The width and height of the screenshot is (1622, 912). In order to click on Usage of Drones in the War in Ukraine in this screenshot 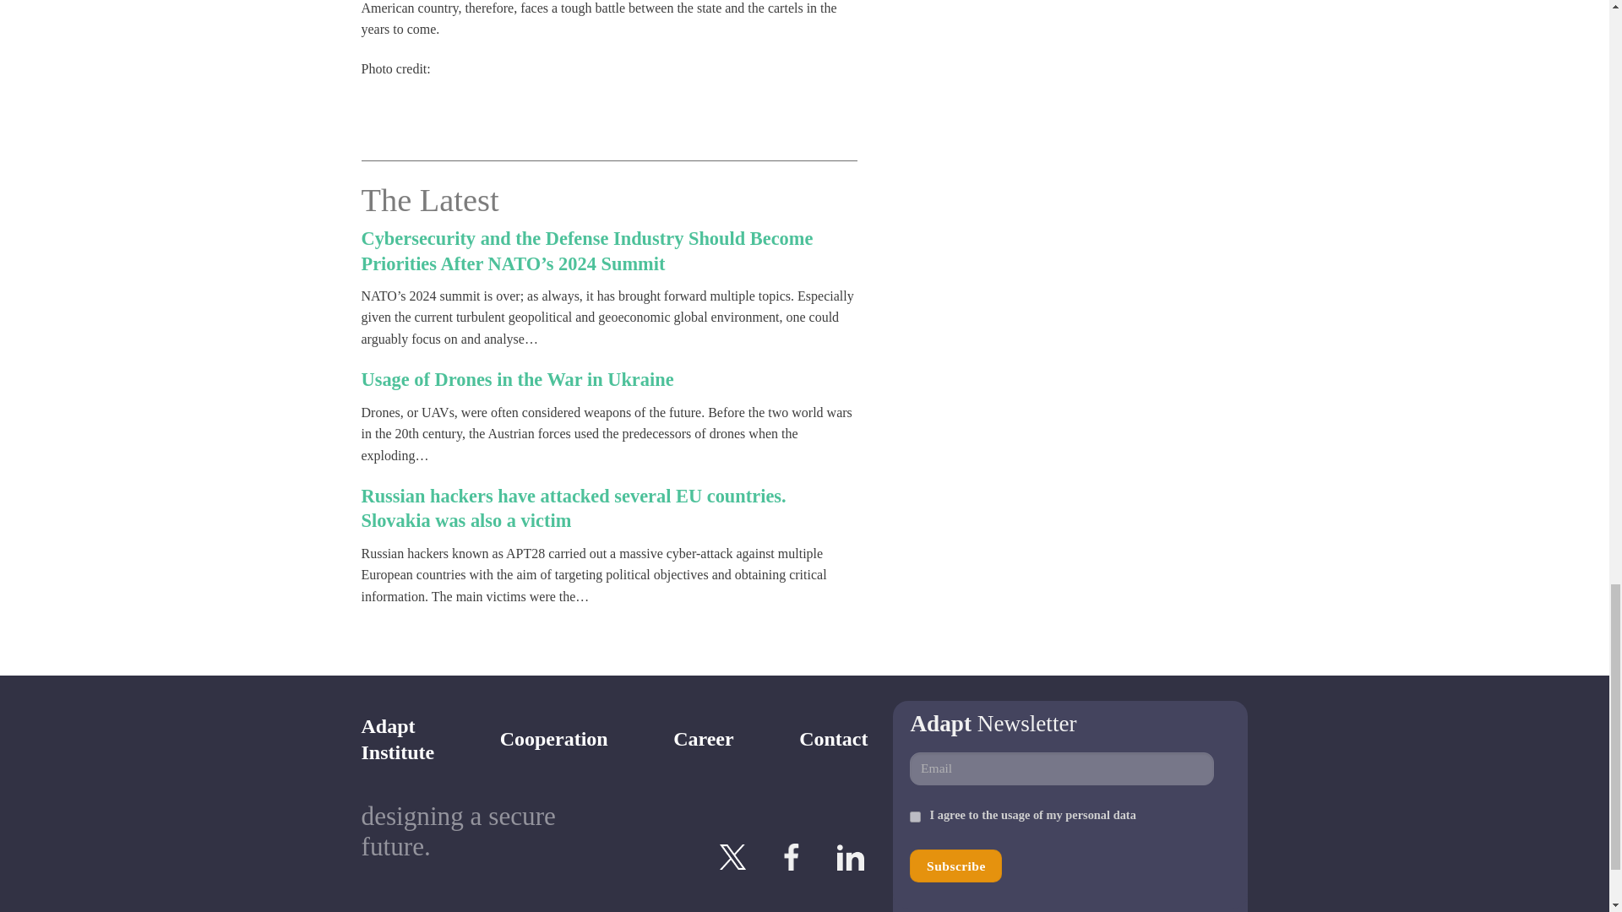, I will do `click(703, 738)`.